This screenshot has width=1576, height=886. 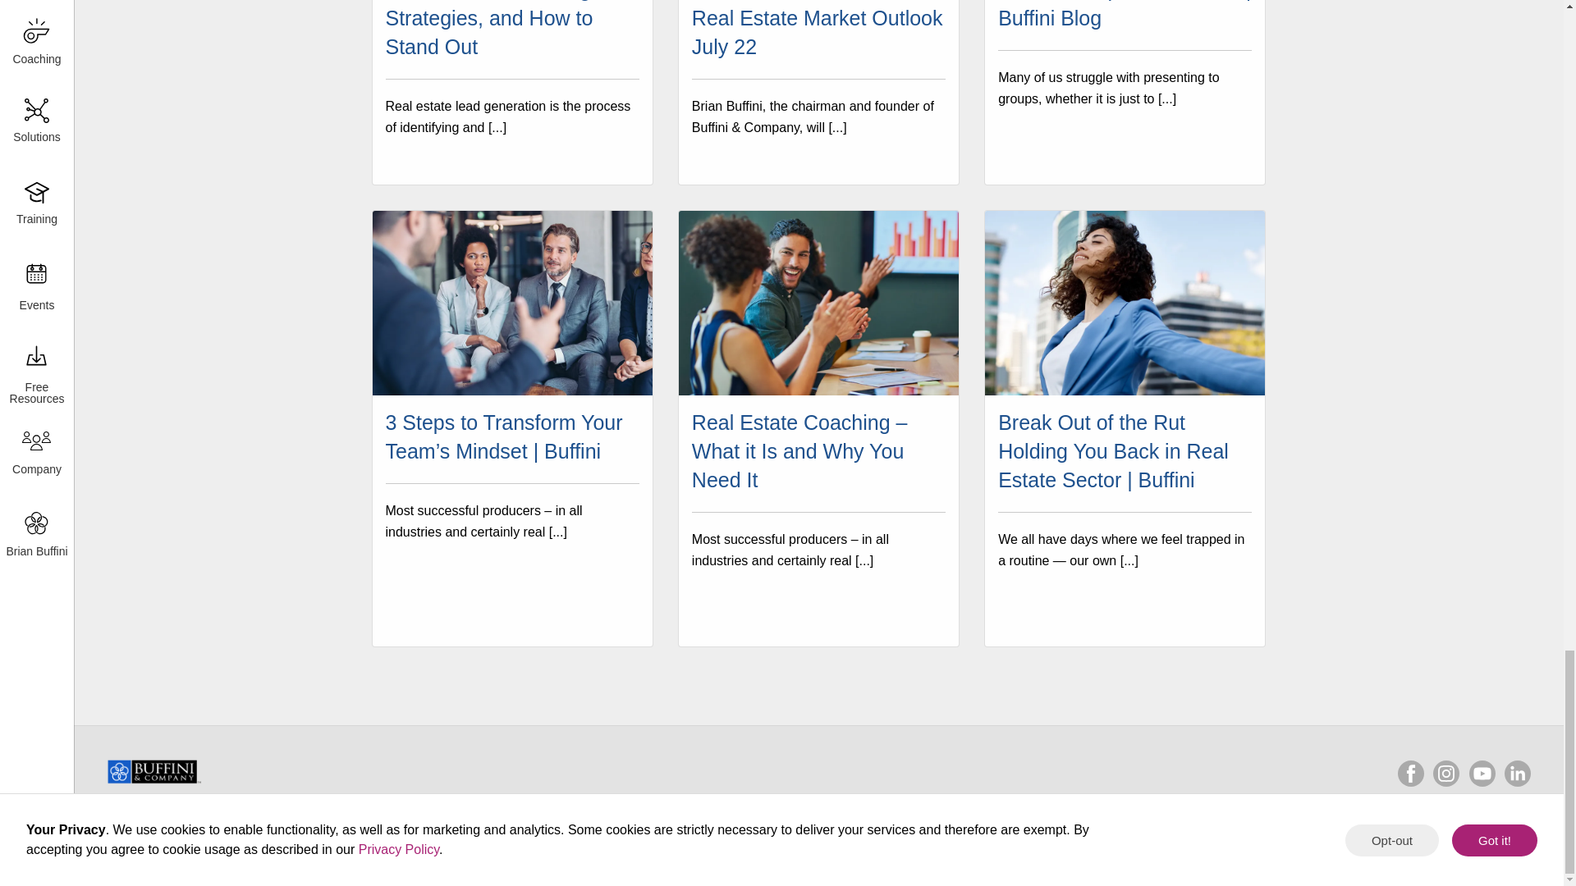 I want to click on LinkedIn, so click(x=1517, y=773).